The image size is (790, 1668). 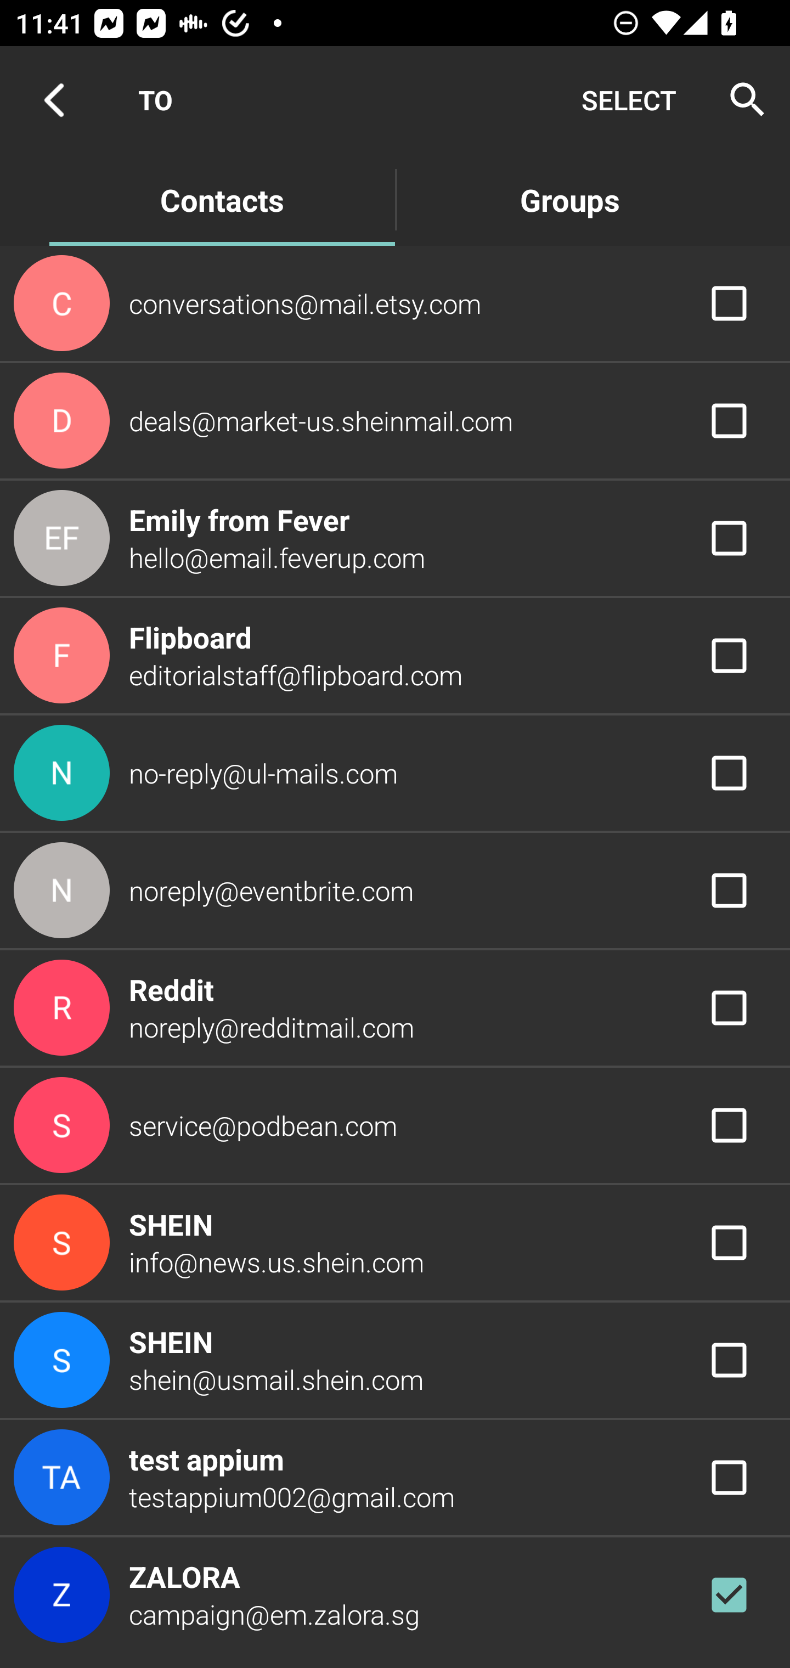 I want to click on ZALORA campaign@em.zalora.sg, so click(x=395, y=1595).